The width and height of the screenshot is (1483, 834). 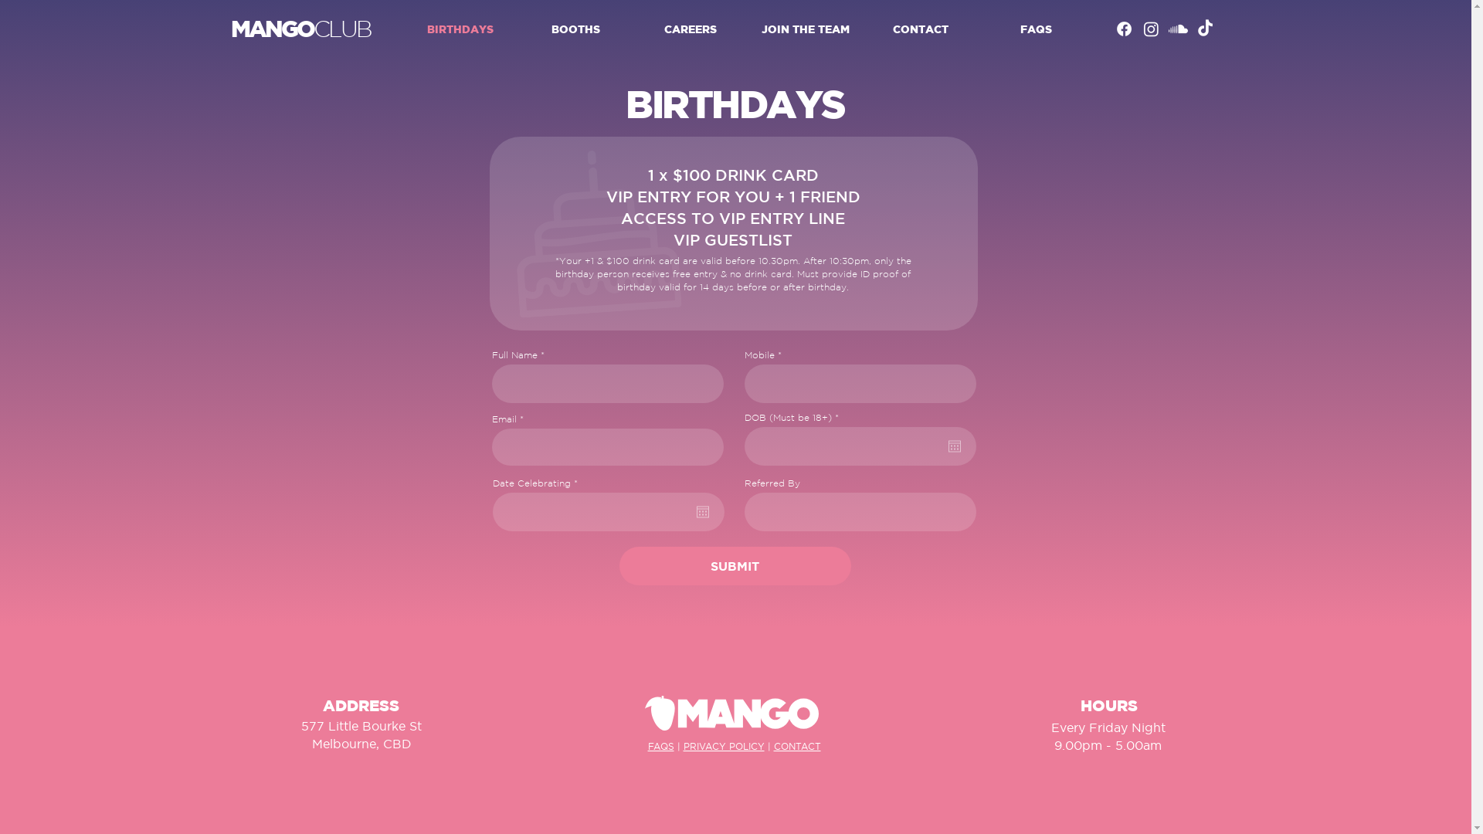 I want to click on JOIN THE TEAM, so click(x=805, y=29).